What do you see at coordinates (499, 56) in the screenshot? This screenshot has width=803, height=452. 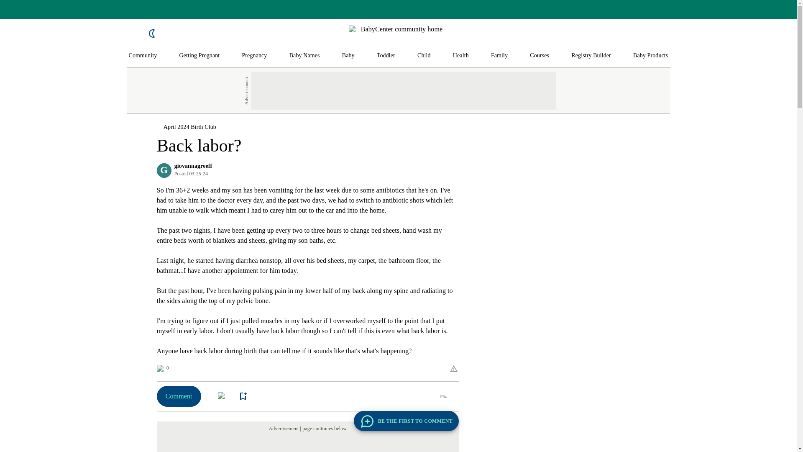 I see `Family` at bounding box center [499, 56].